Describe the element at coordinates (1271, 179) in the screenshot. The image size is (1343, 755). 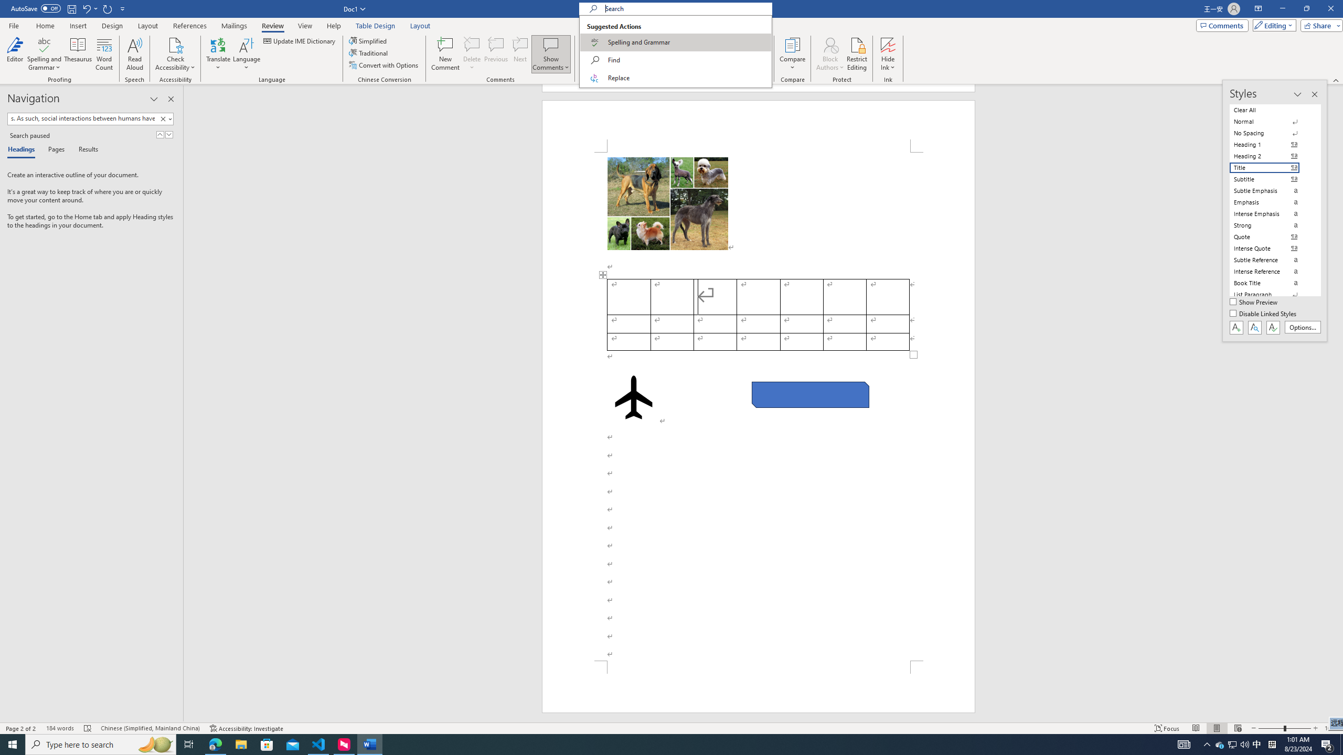
I see `Subtitle` at that location.